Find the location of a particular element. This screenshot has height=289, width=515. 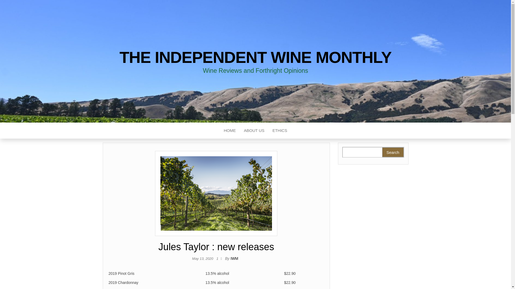

About Us is located at coordinates (254, 131).